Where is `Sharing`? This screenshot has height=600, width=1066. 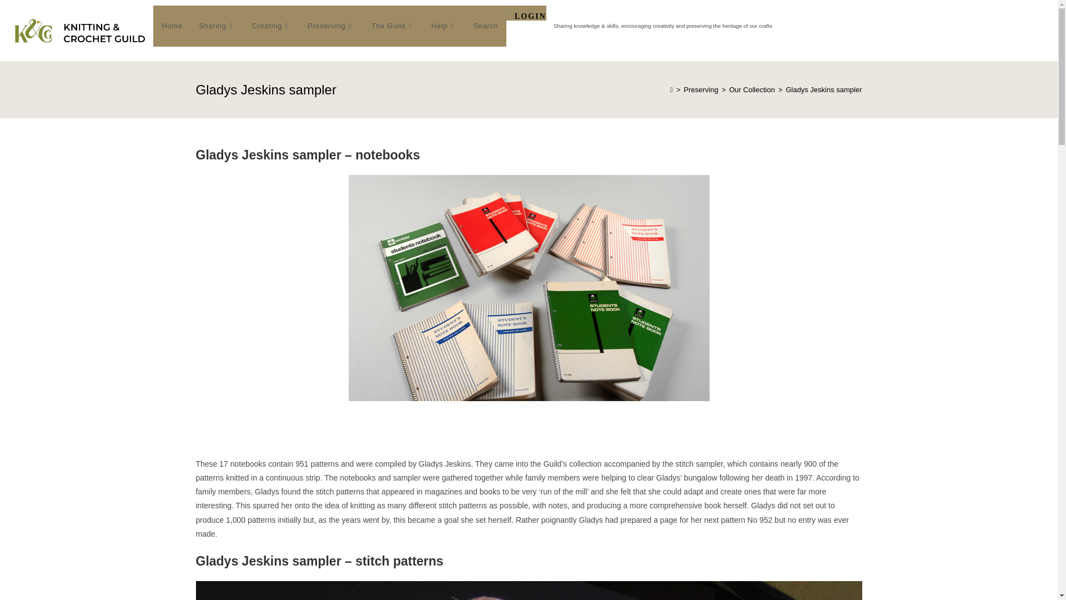
Sharing is located at coordinates (217, 26).